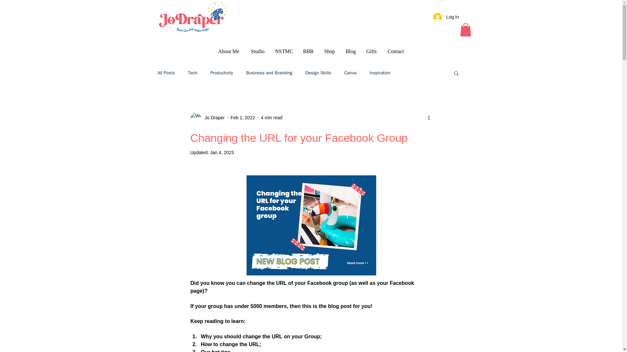 This screenshot has height=352, width=627. Describe the element at coordinates (269, 73) in the screenshot. I see `Business and Branding` at that location.